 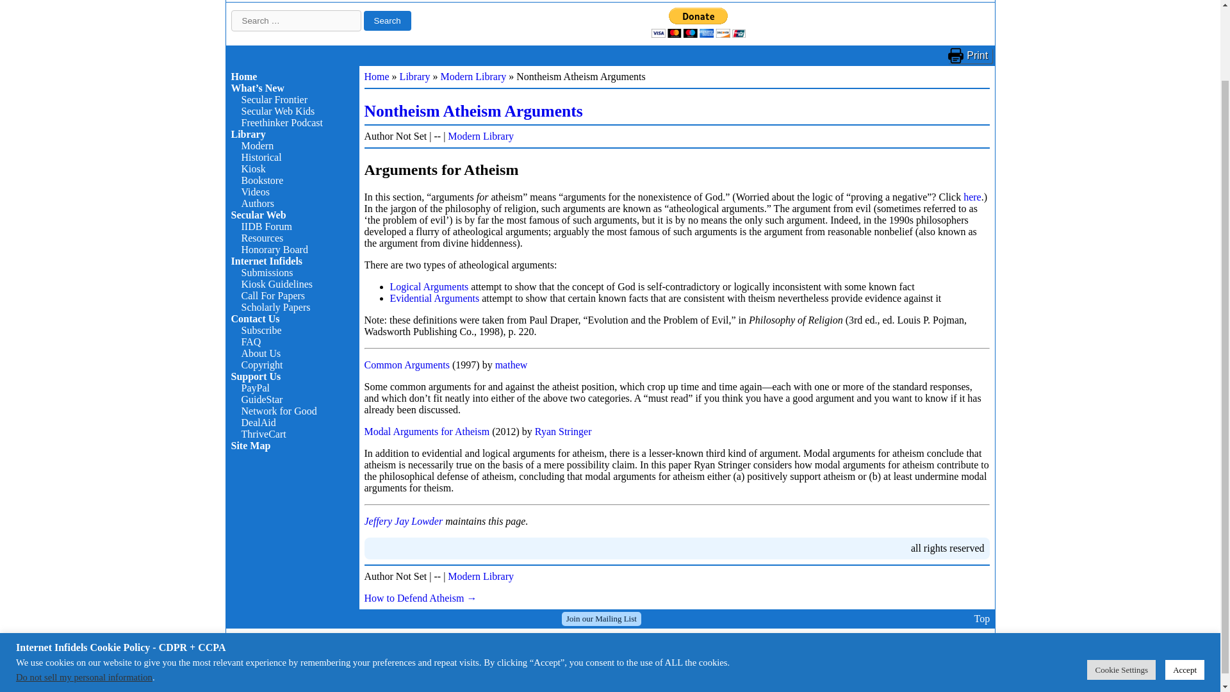 What do you see at coordinates (257, 146) in the screenshot?
I see `Modern` at bounding box center [257, 146].